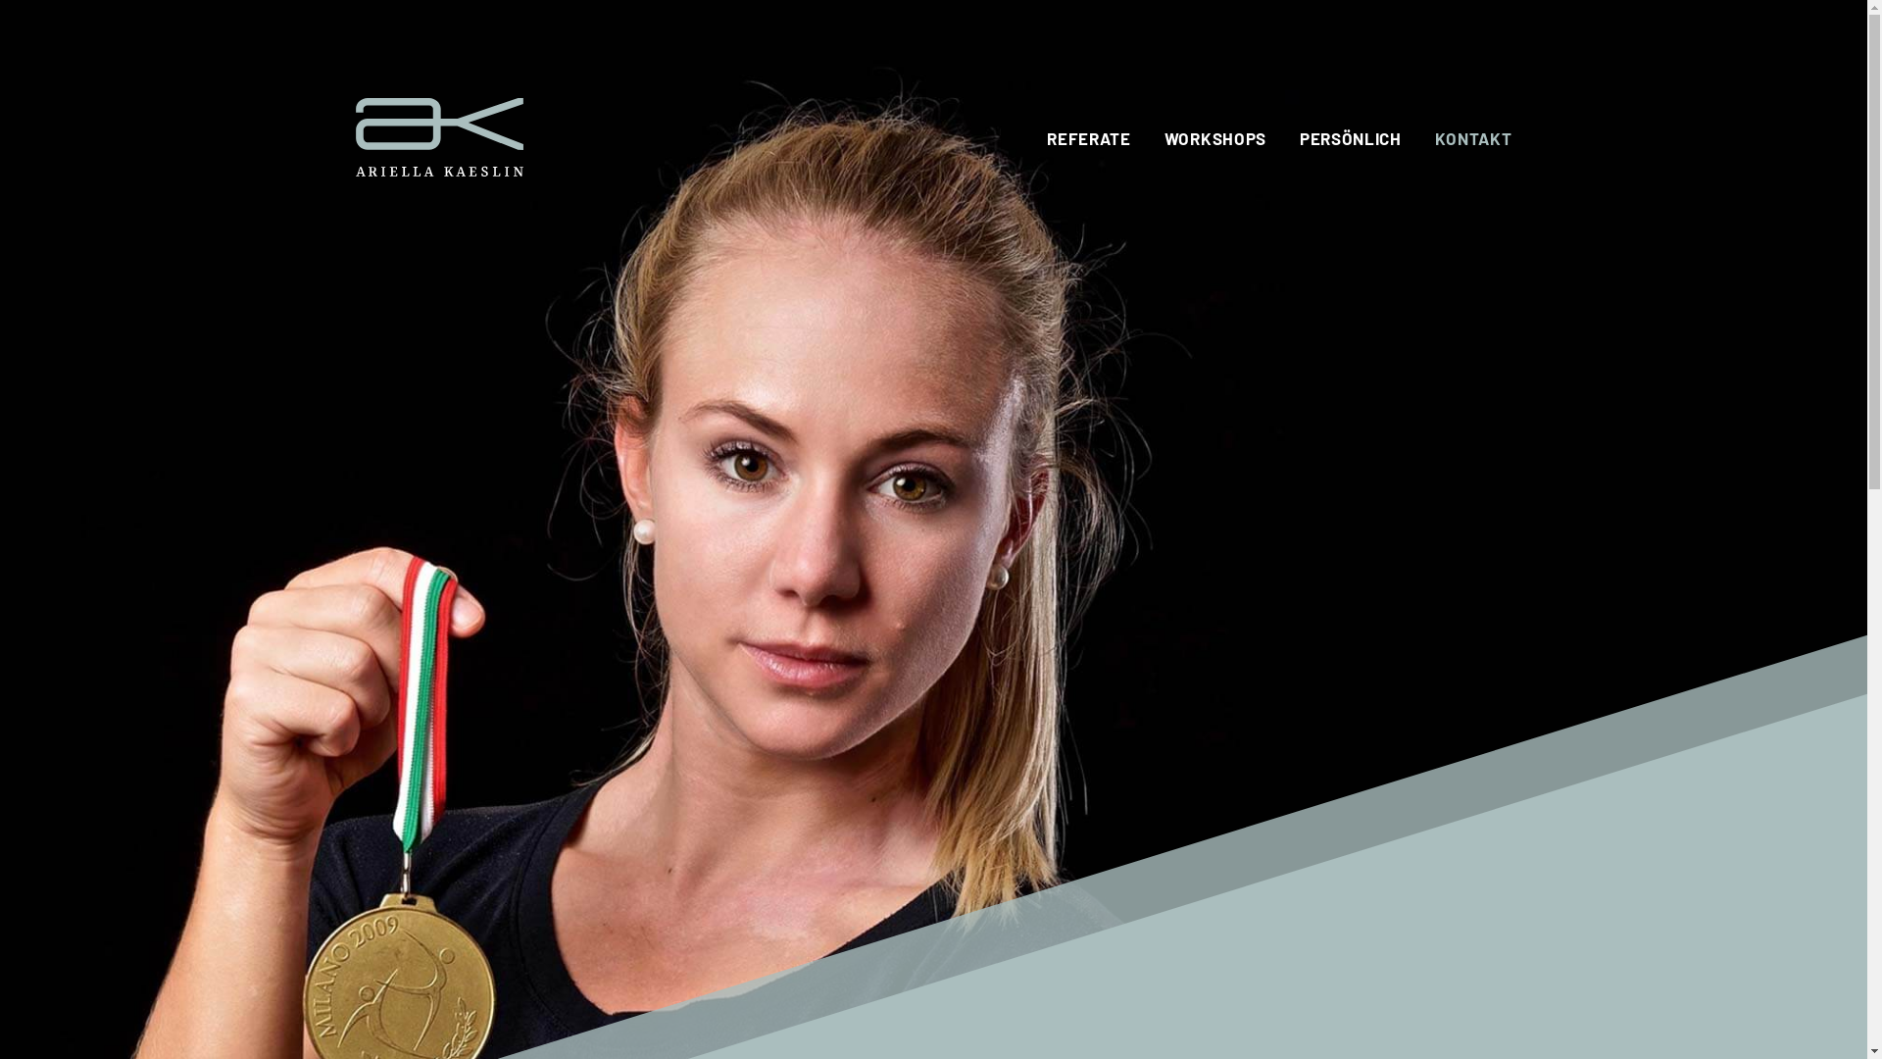 This screenshot has height=1059, width=1882. Describe the element at coordinates (1215, 138) in the screenshot. I see `WORKSHOPS` at that location.